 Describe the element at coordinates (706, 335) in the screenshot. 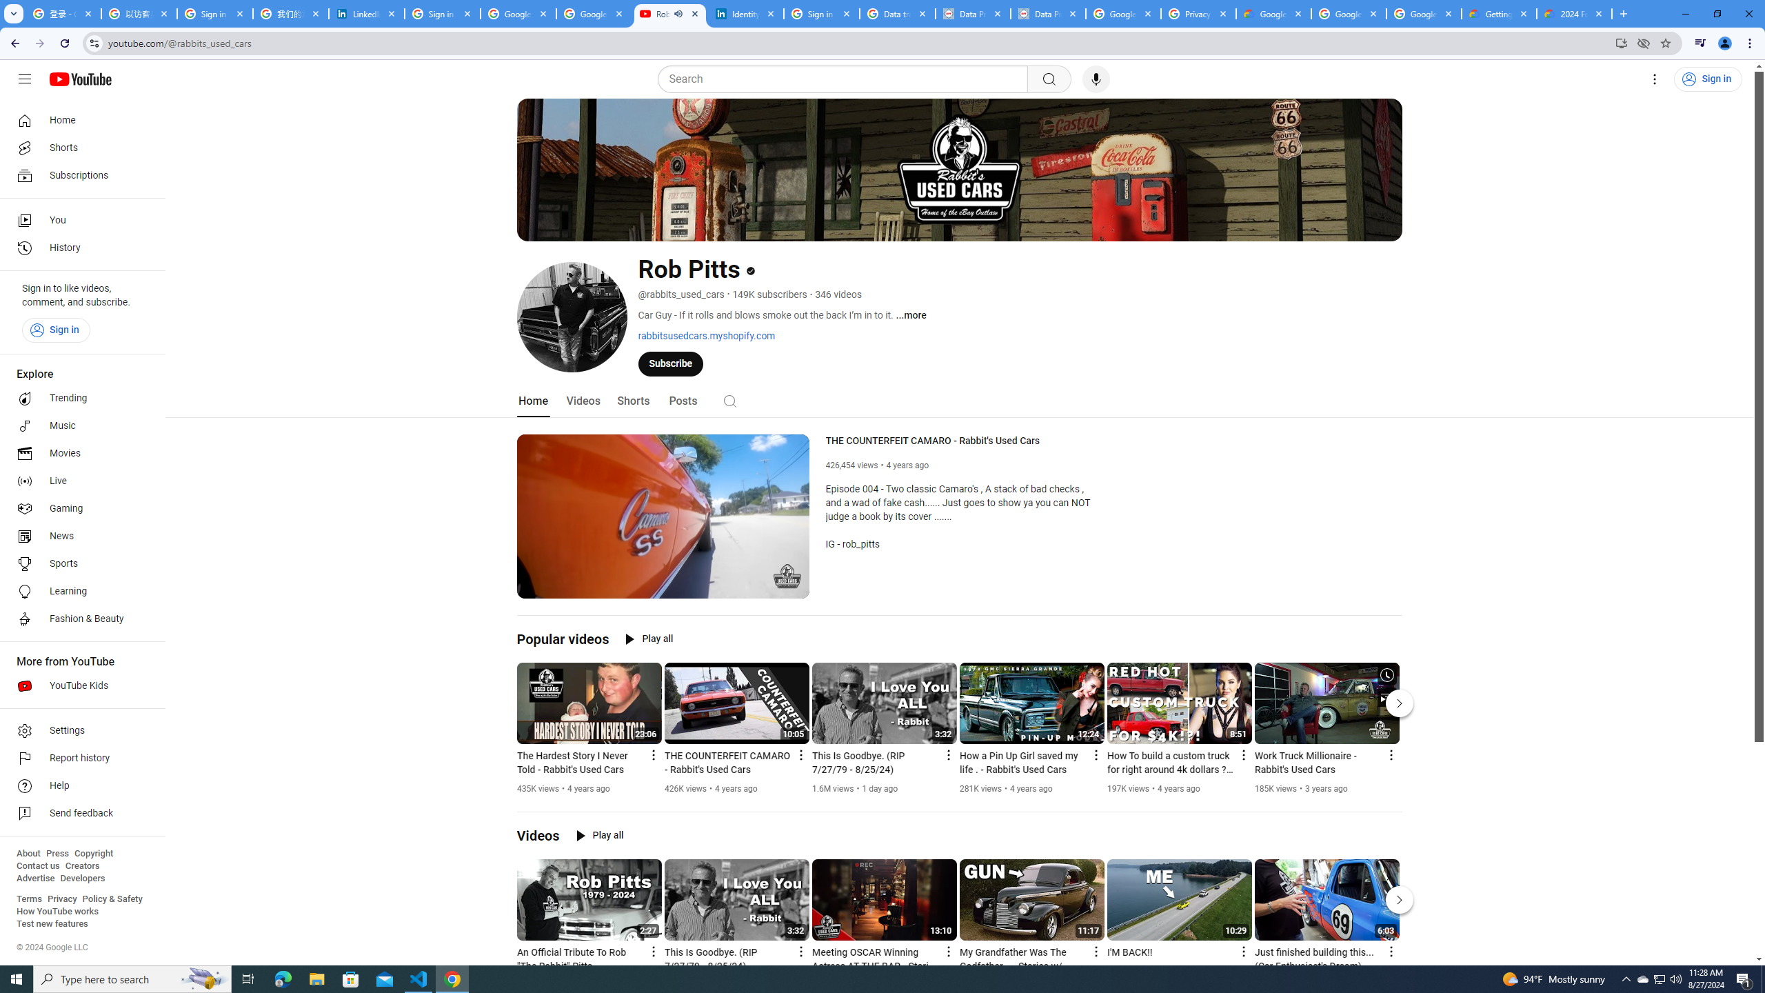

I see `rabbitsusedcars.myshopify.com` at that location.